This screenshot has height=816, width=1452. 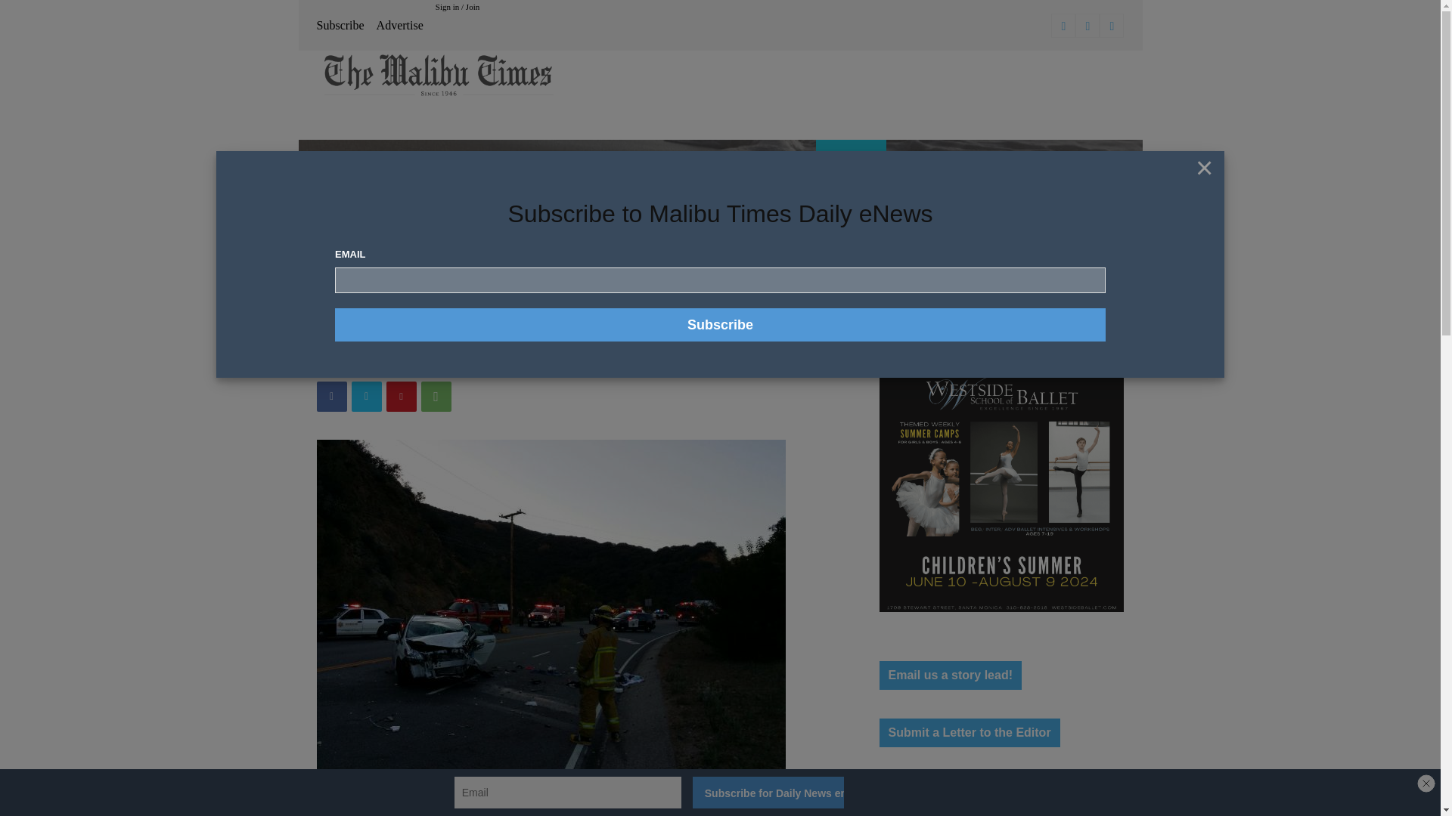 What do you see at coordinates (331, 397) in the screenshot?
I see `Facebook` at bounding box center [331, 397].